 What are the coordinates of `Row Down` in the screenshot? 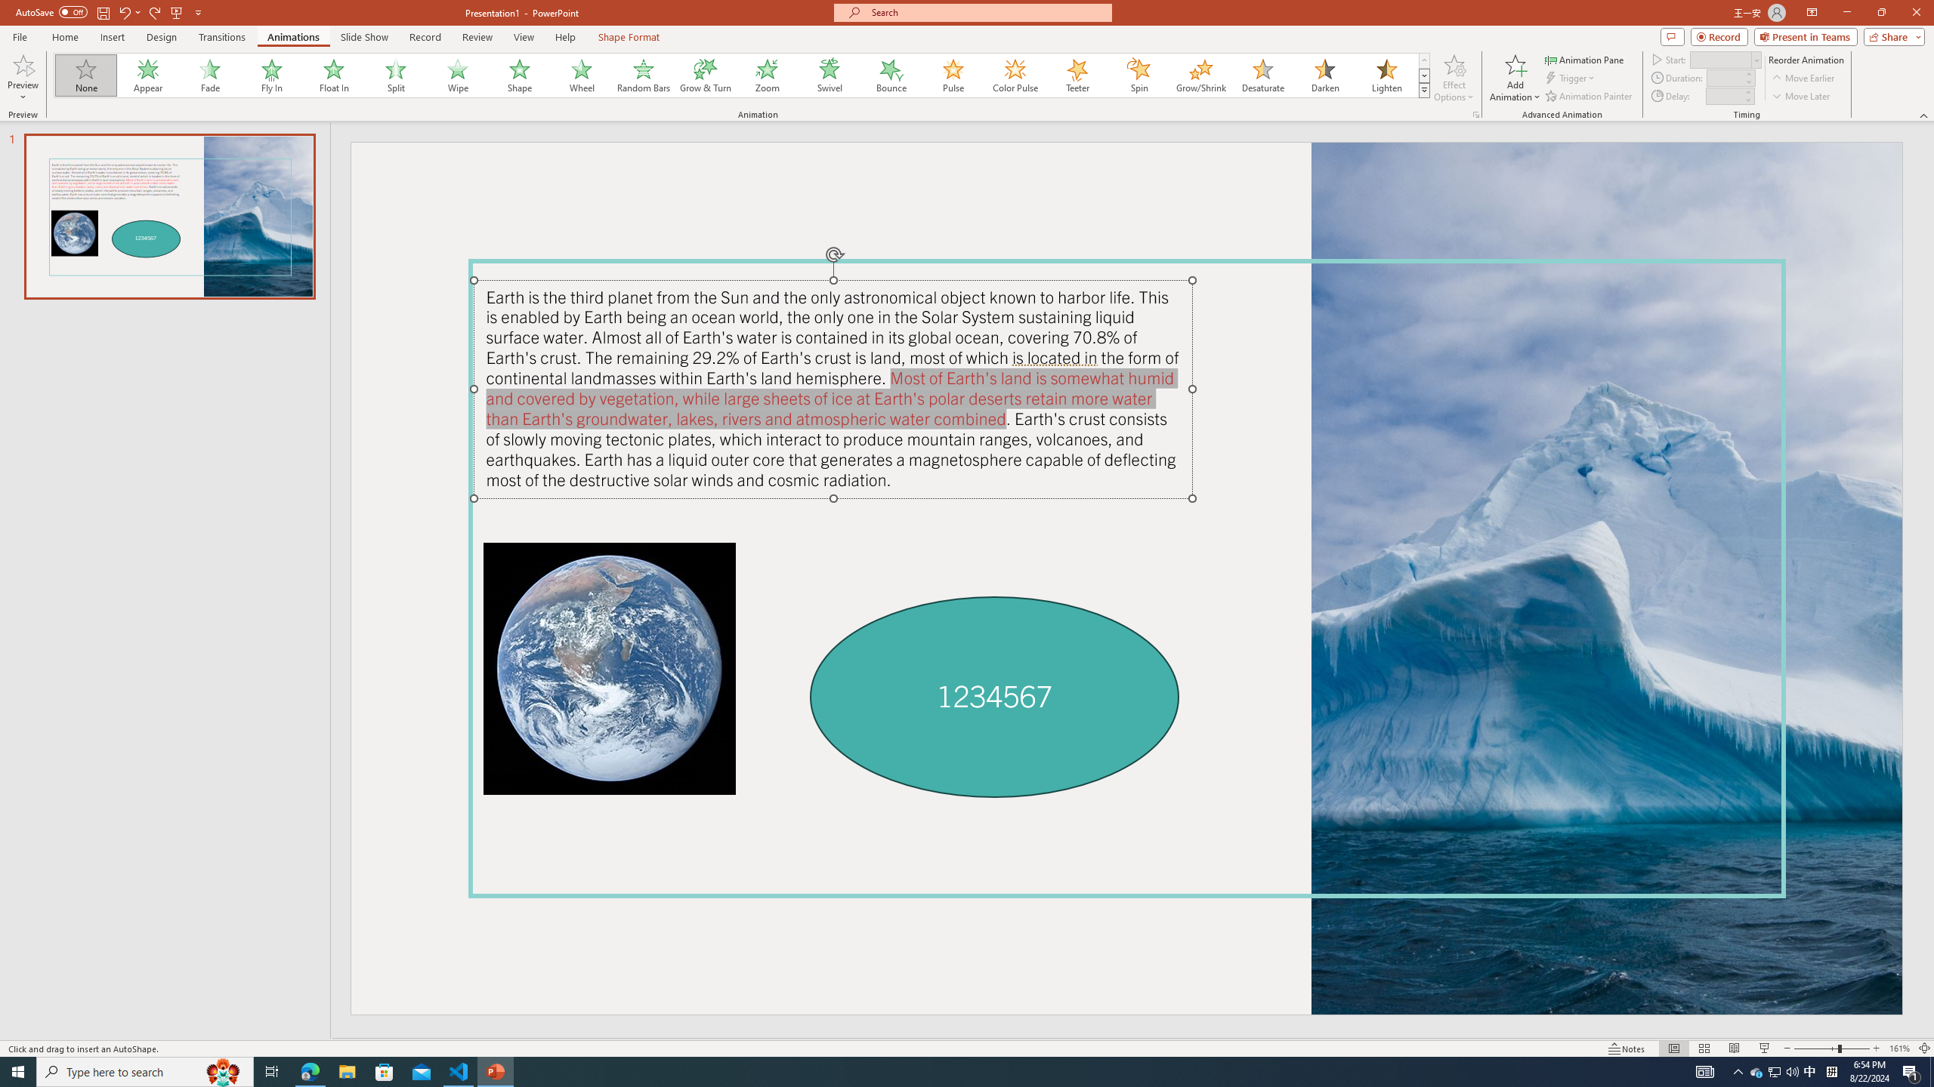 It's located at (1424, 75).